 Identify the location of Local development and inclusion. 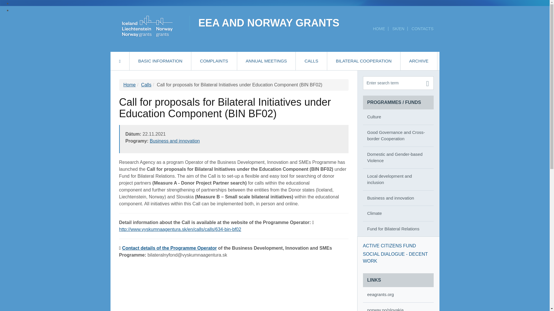
(398, 179).